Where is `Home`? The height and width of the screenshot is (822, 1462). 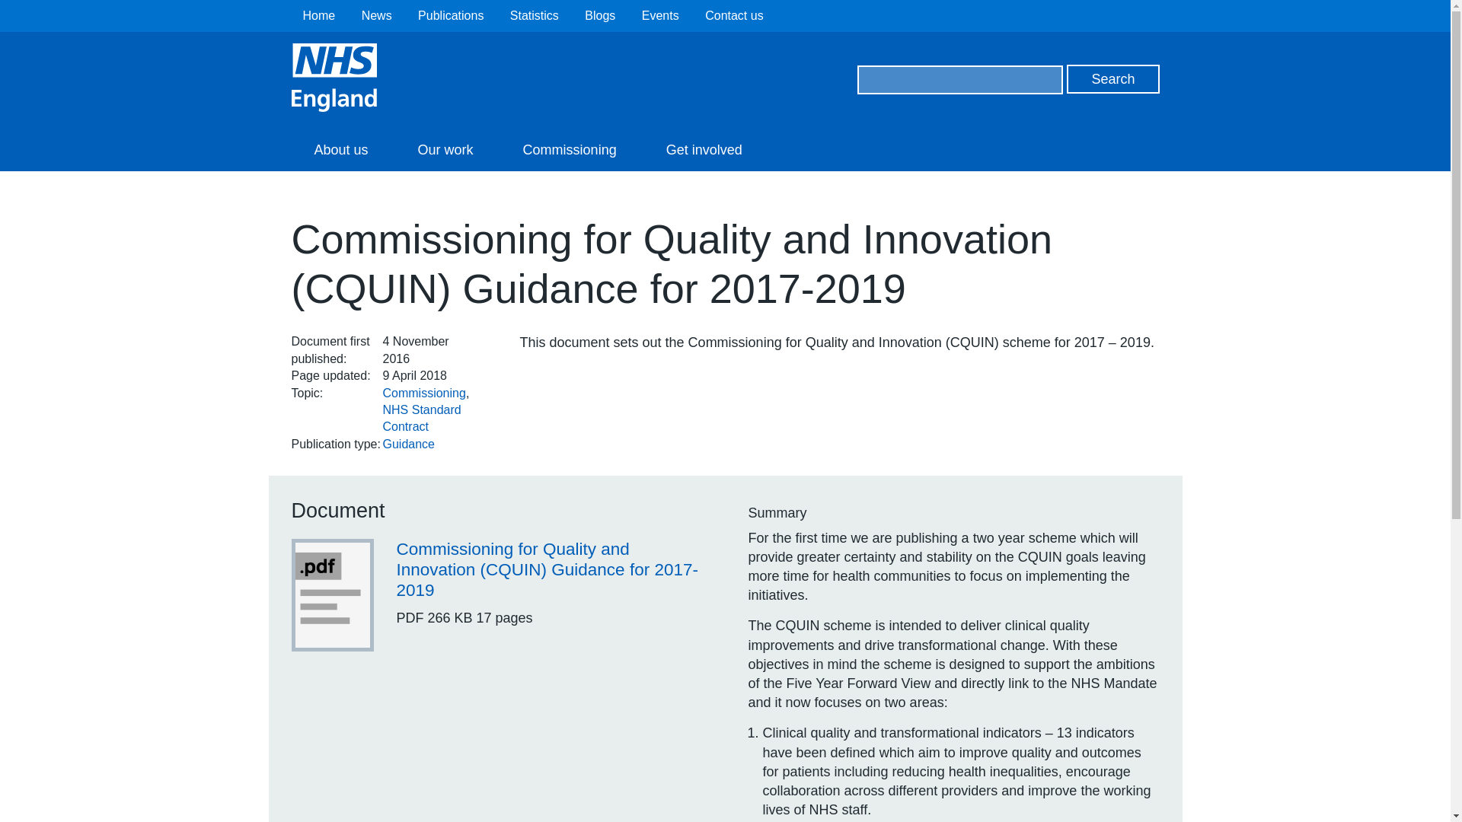 Home is located at coordinates (319, 15).